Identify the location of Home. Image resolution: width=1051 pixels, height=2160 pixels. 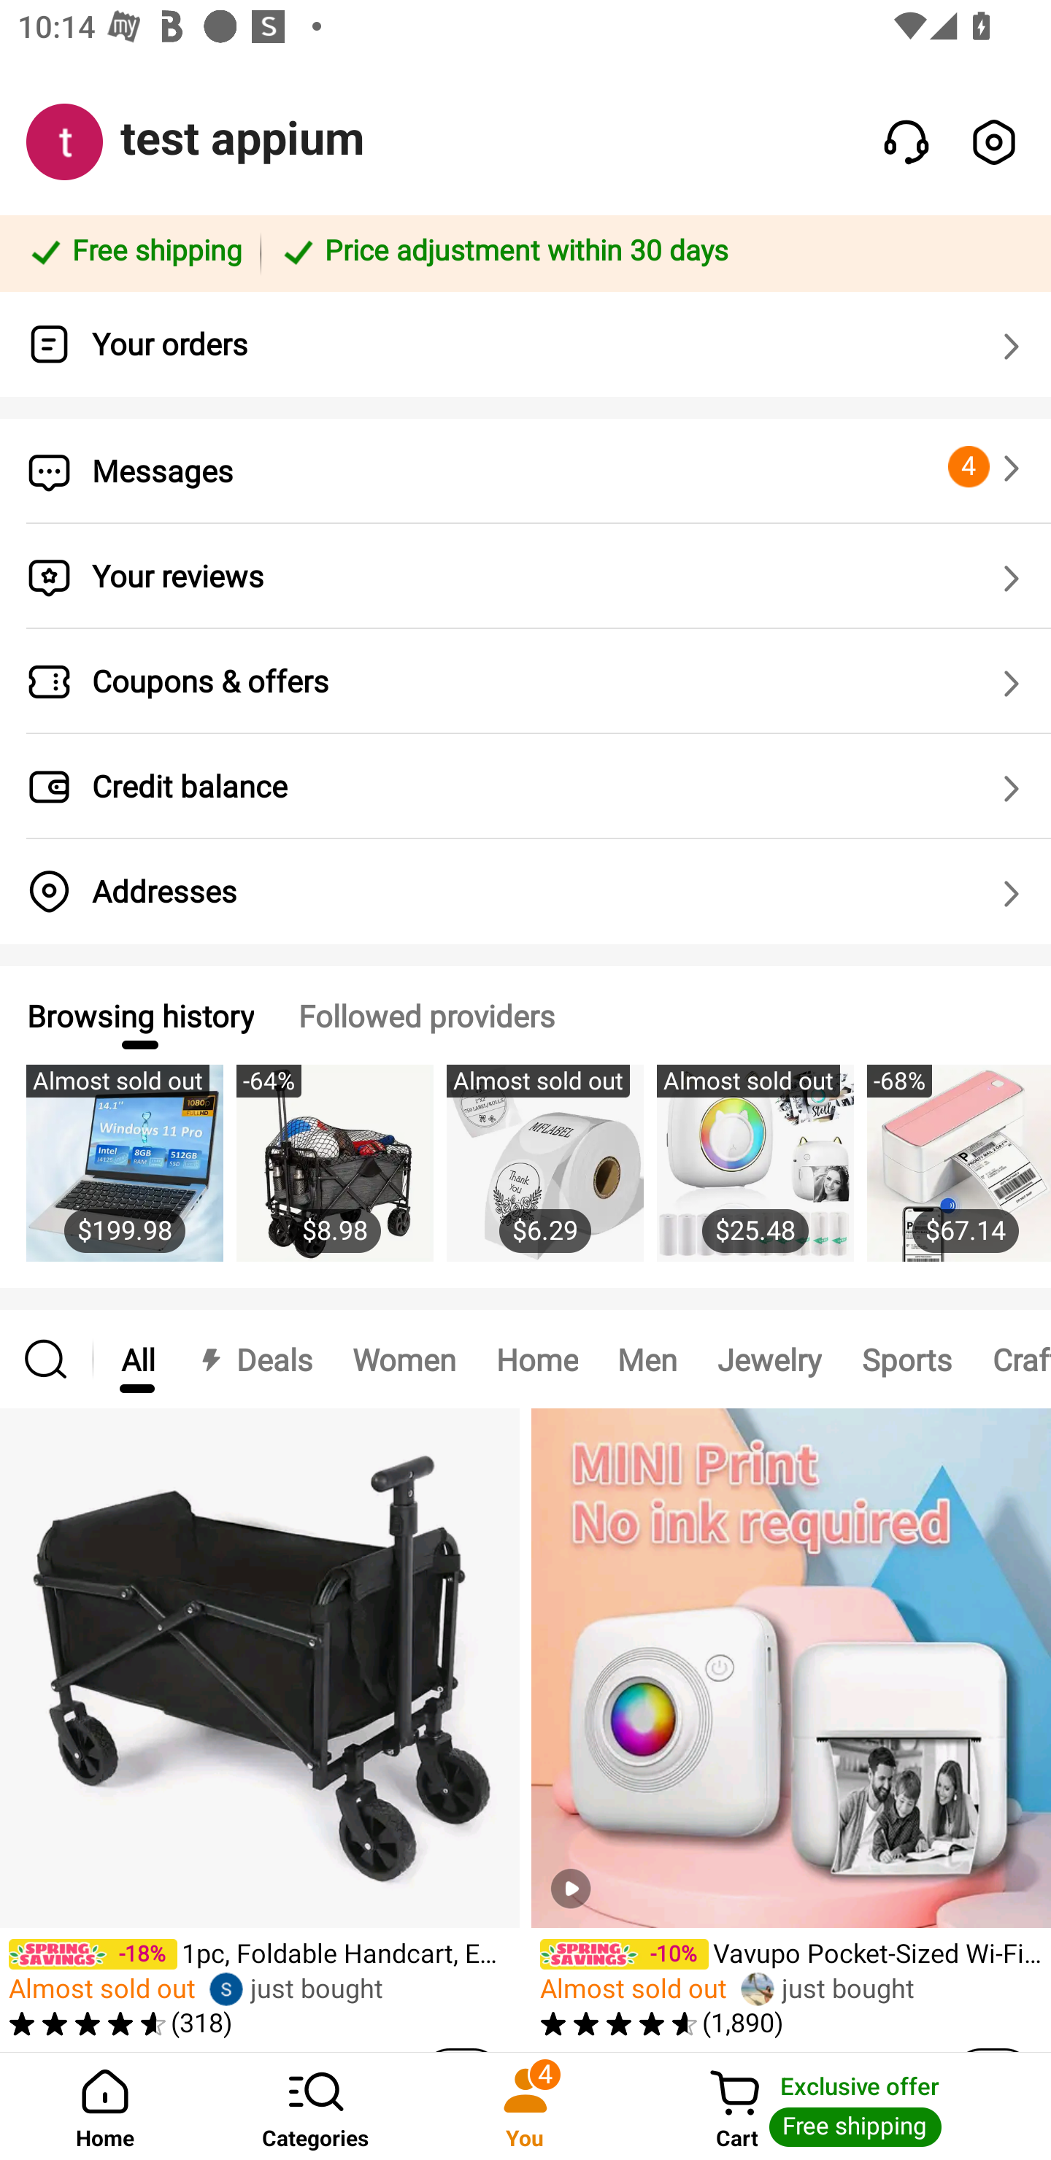
(105, 2106).